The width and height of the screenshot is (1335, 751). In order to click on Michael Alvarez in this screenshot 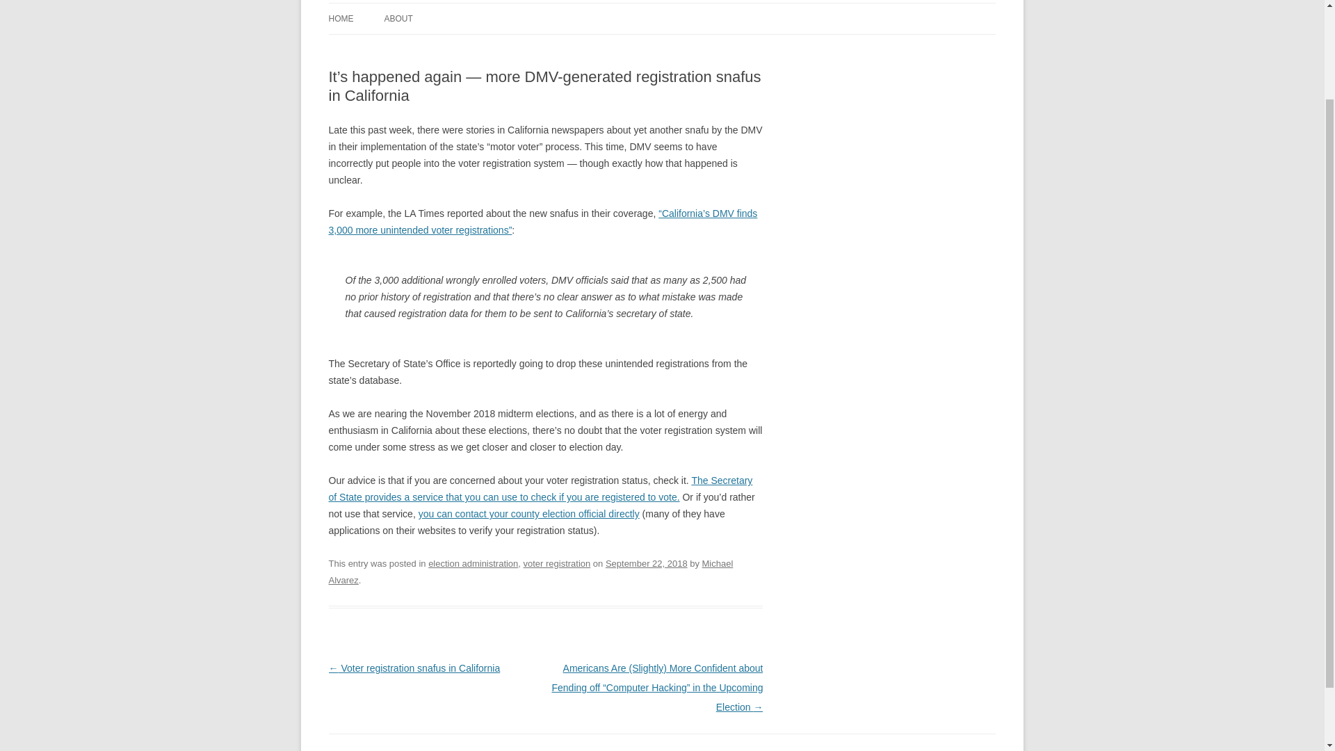, I will do `click(531, 572)`.